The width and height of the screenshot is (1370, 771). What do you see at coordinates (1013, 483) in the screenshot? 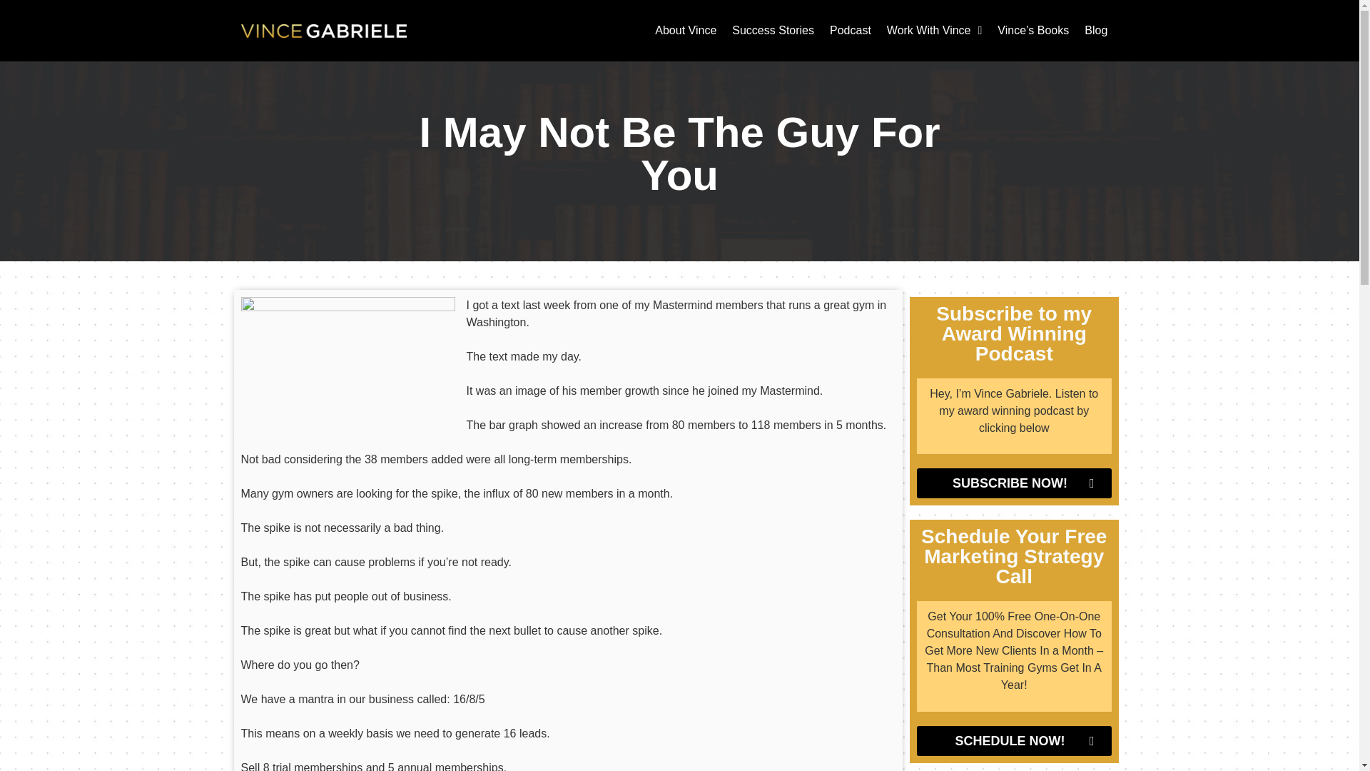
I see `SUBSCRIBE NOW!` at bounding box center [1013, 483].